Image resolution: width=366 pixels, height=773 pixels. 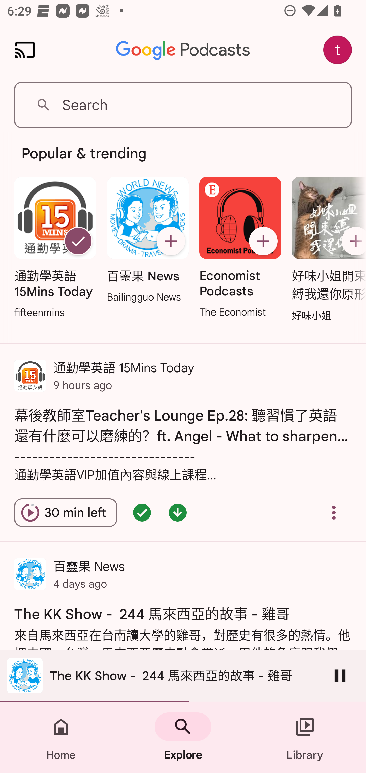 What do you see at coordinates (171, 241) in the screenshot?
I see `Subscribe` at bounding box center [171, 241].